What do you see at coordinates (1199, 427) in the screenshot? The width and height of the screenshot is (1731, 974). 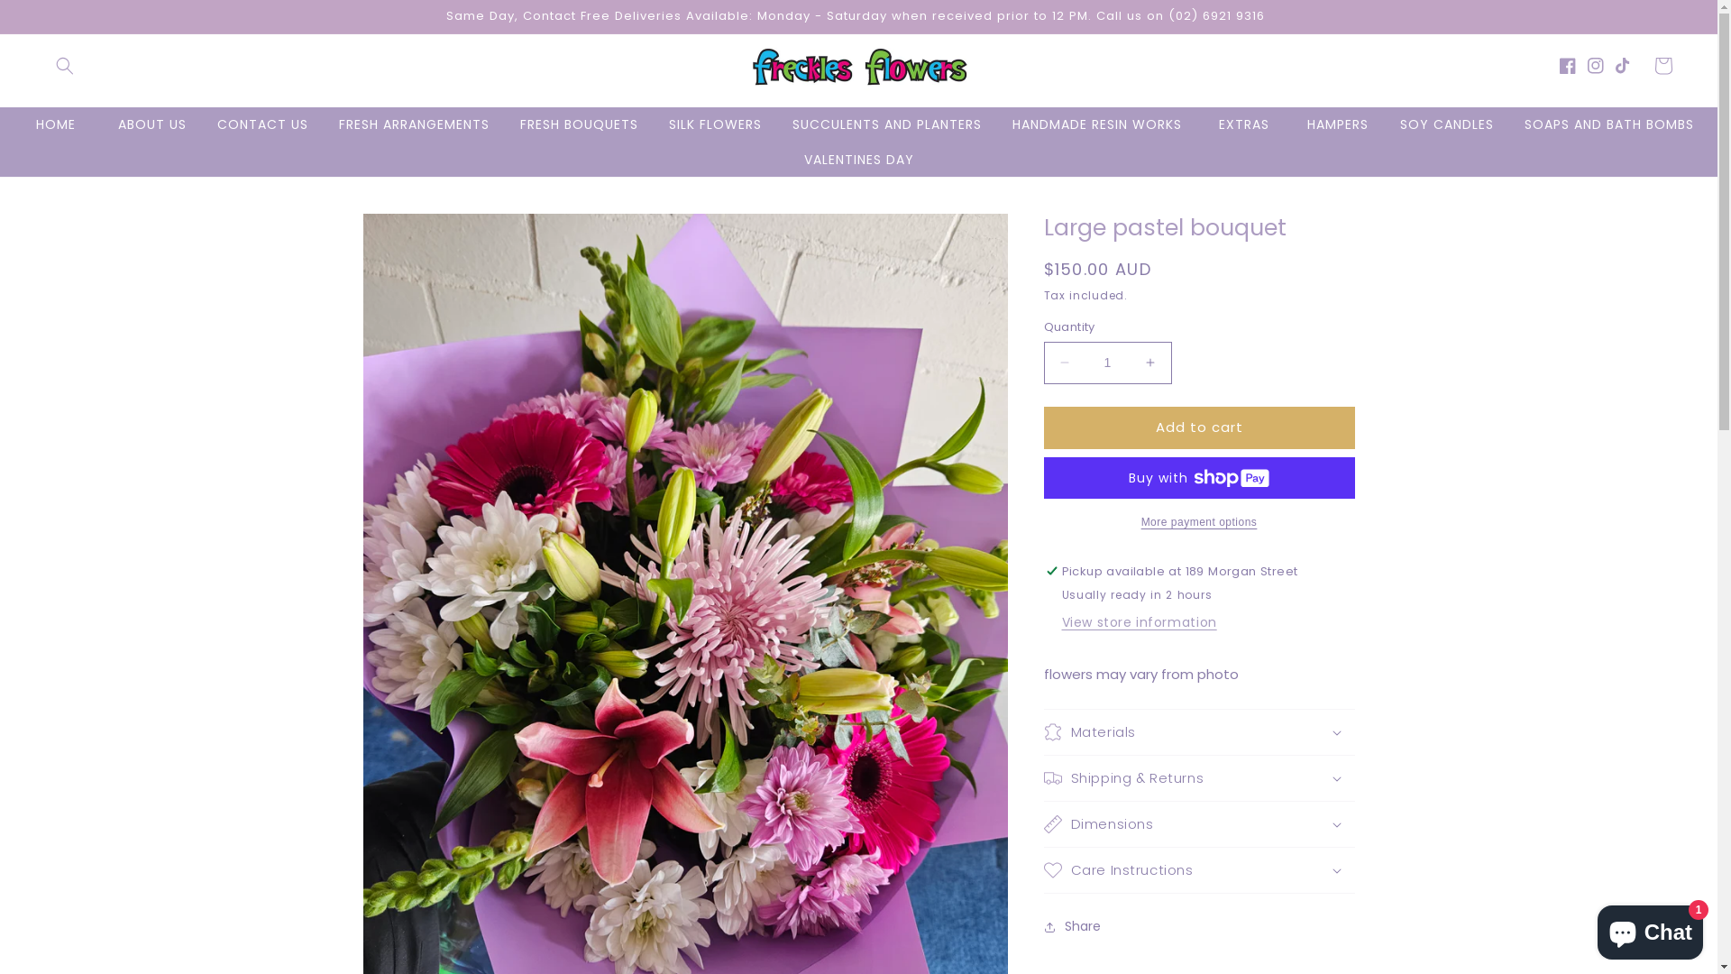 I see `Add to cart` at bounding box center [1199, 427].